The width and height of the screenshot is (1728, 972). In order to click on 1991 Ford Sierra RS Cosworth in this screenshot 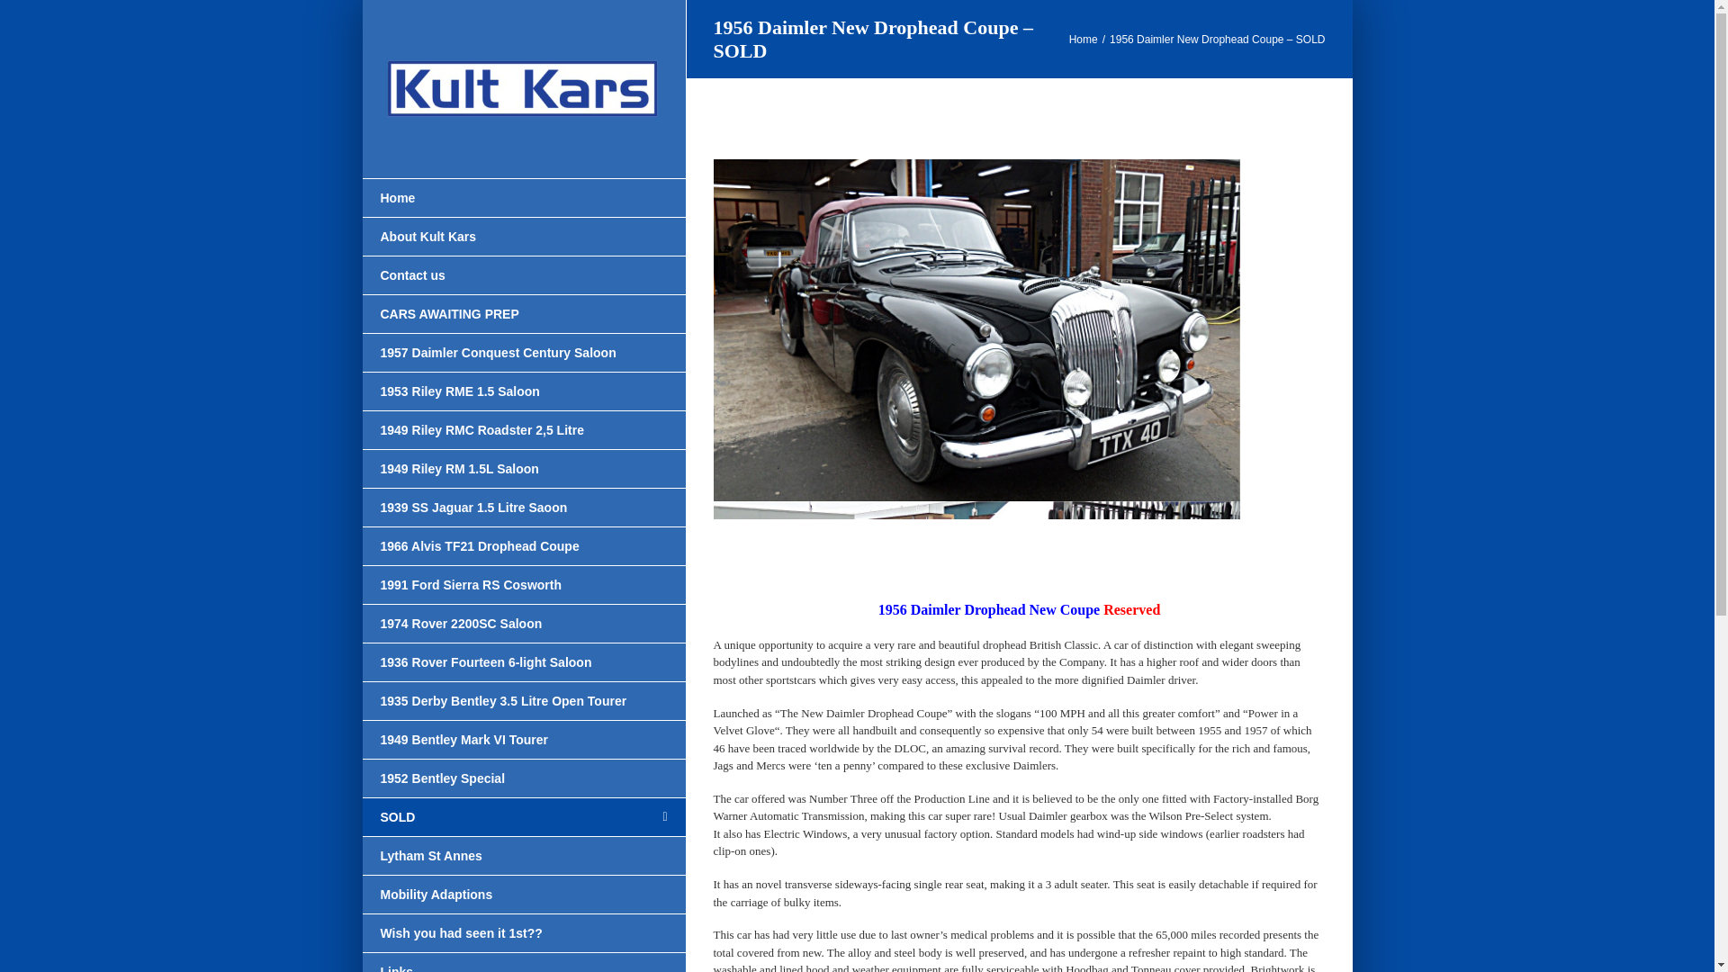, I will do `click(522, 585)`.